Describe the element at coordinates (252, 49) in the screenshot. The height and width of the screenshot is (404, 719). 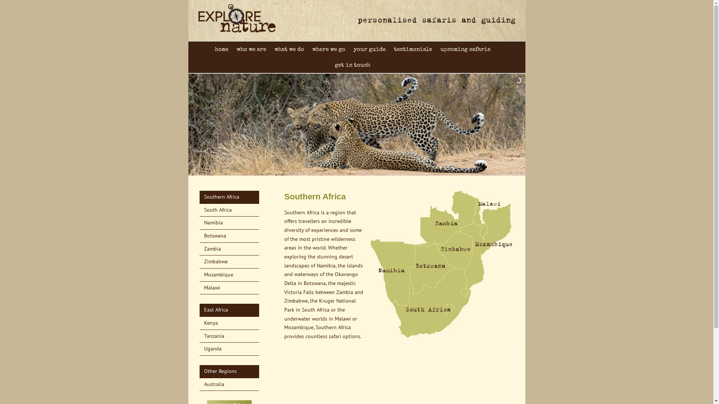
I see `who we are` at that location.